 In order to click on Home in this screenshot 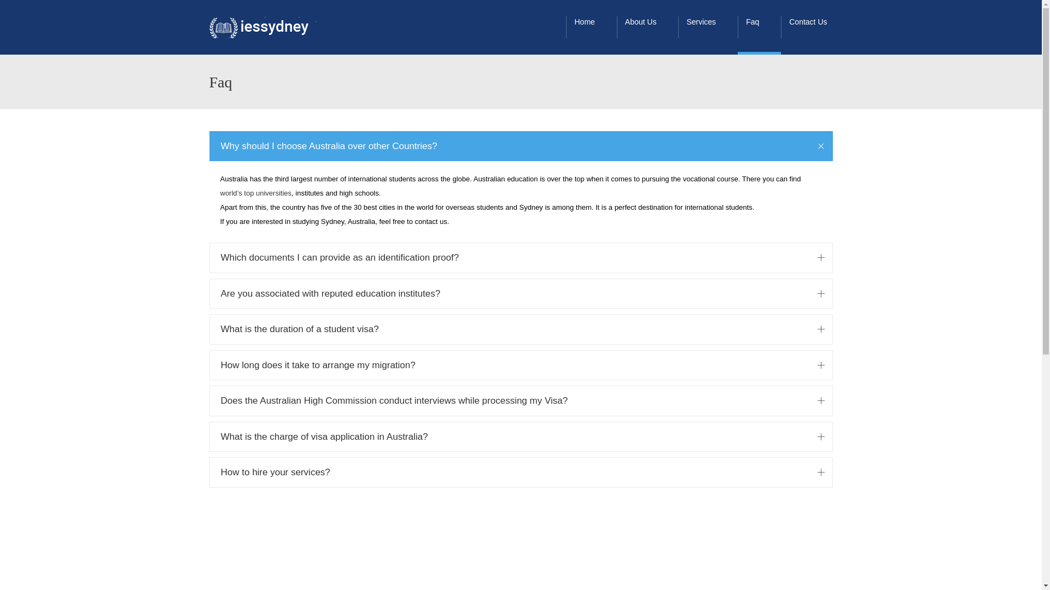, I will do `click(591, 27)`.